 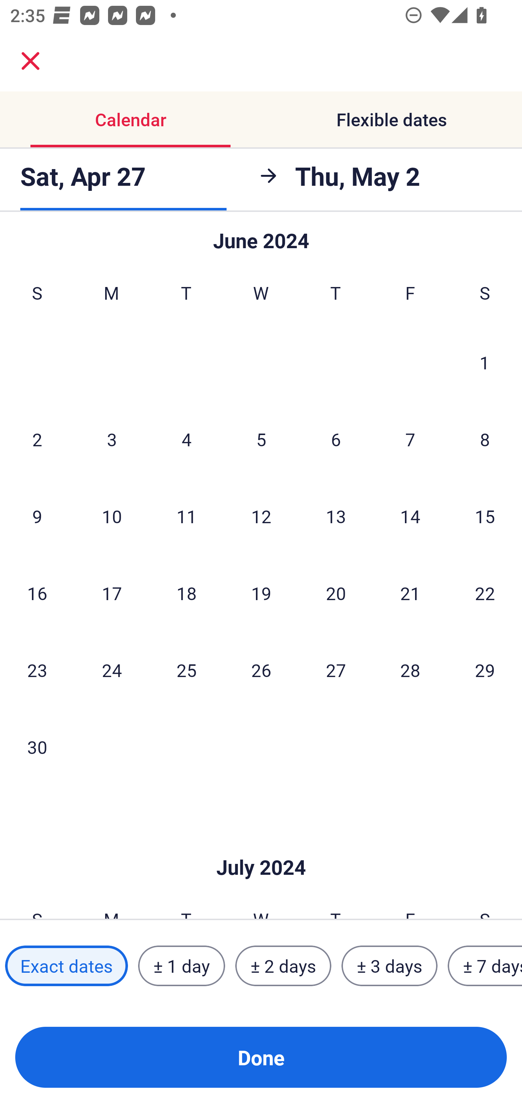 I want to click on Flexible dates, so click(x=391, y=120).